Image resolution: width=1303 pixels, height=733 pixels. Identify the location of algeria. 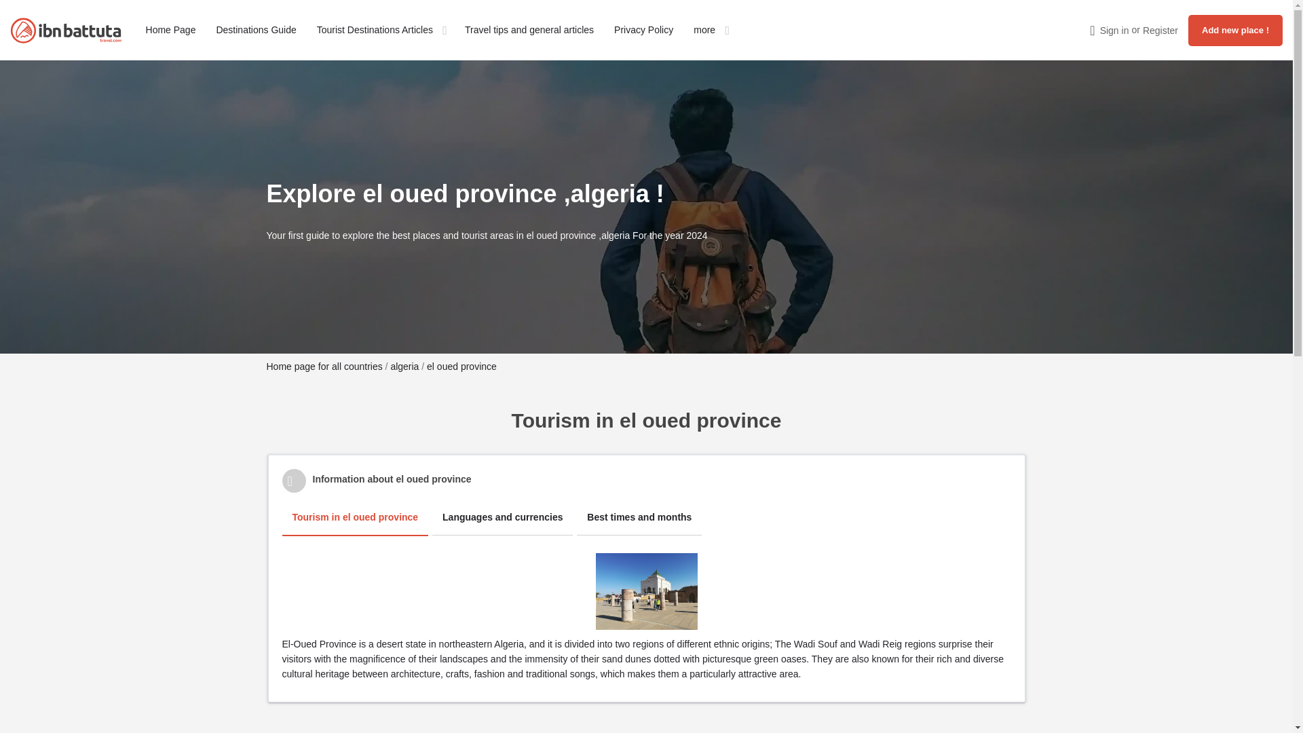
(405, 366).